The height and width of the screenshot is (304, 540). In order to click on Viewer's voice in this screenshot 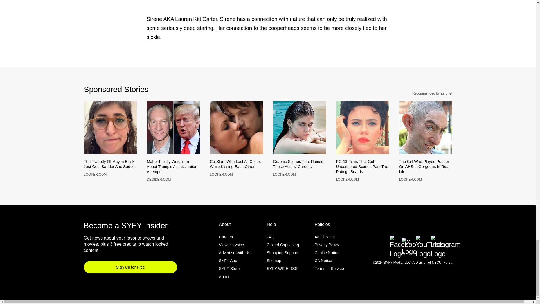, I will do `click(231, 254)`.